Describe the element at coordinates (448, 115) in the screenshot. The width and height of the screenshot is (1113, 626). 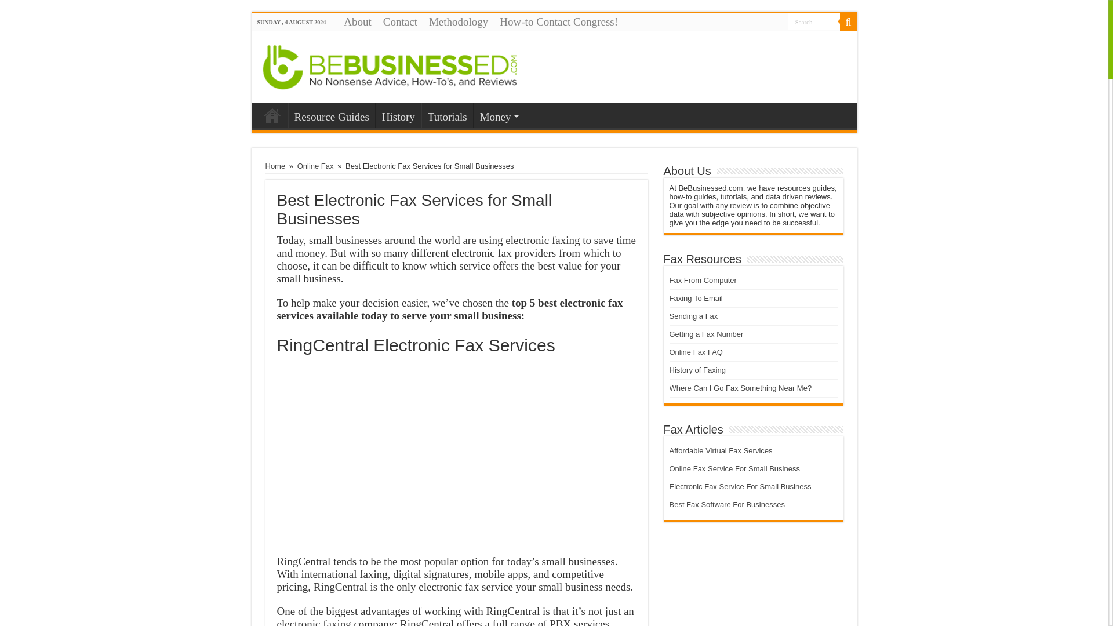
I see `Tutorials` at that location.